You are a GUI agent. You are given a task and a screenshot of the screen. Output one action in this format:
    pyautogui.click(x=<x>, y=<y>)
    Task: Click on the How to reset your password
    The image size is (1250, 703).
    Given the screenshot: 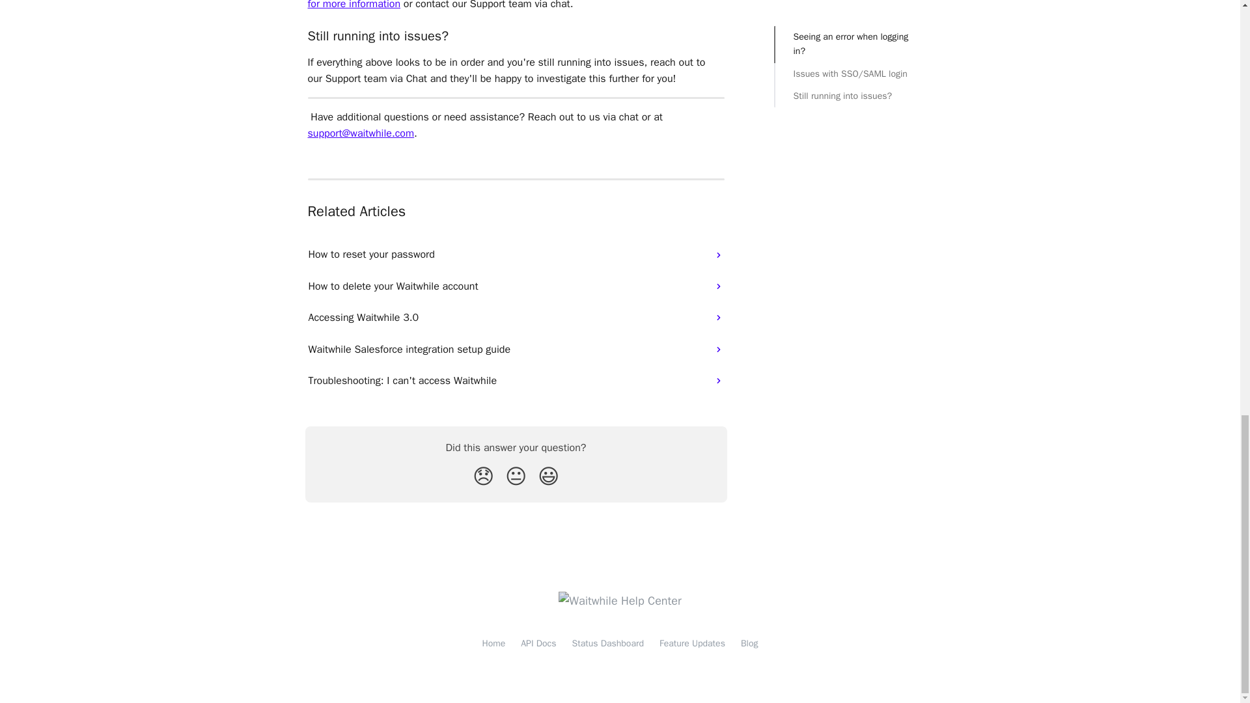 What is the action you would take?
    pyautogui.click(x=516, y=254)
    